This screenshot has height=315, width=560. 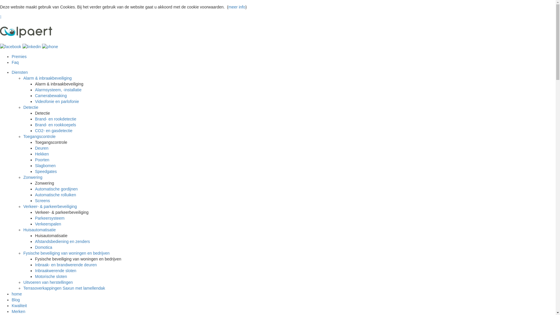 What do you see at coordinates (20, 72) in the screenshot?
I see `Diensten` at bounding box center [20, 72].